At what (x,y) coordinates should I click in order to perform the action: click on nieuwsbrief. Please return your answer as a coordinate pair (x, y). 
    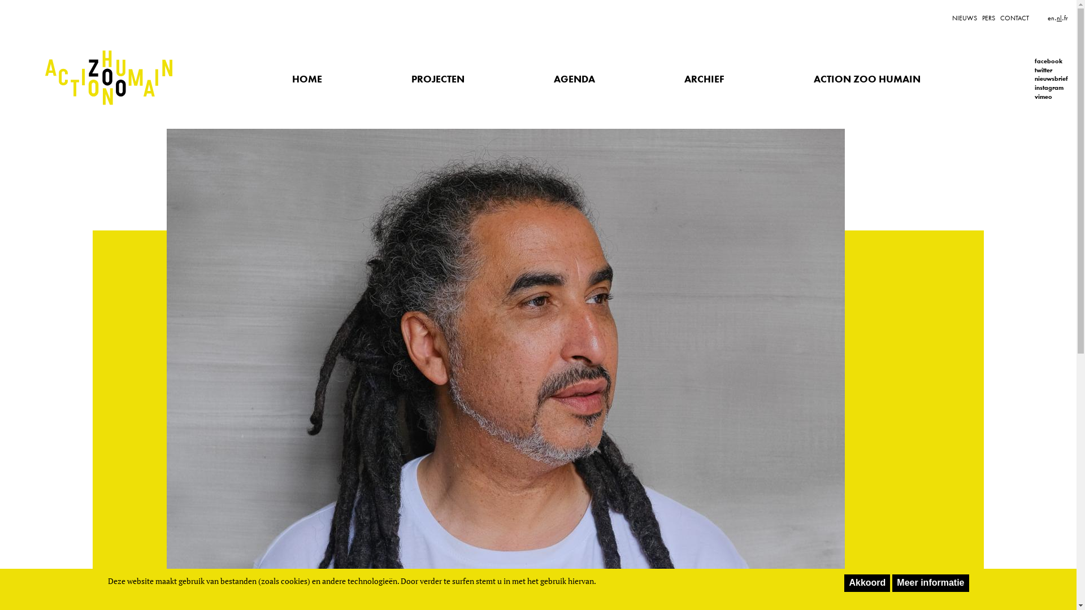
    Looking at the image, I should click on (1051, 79).